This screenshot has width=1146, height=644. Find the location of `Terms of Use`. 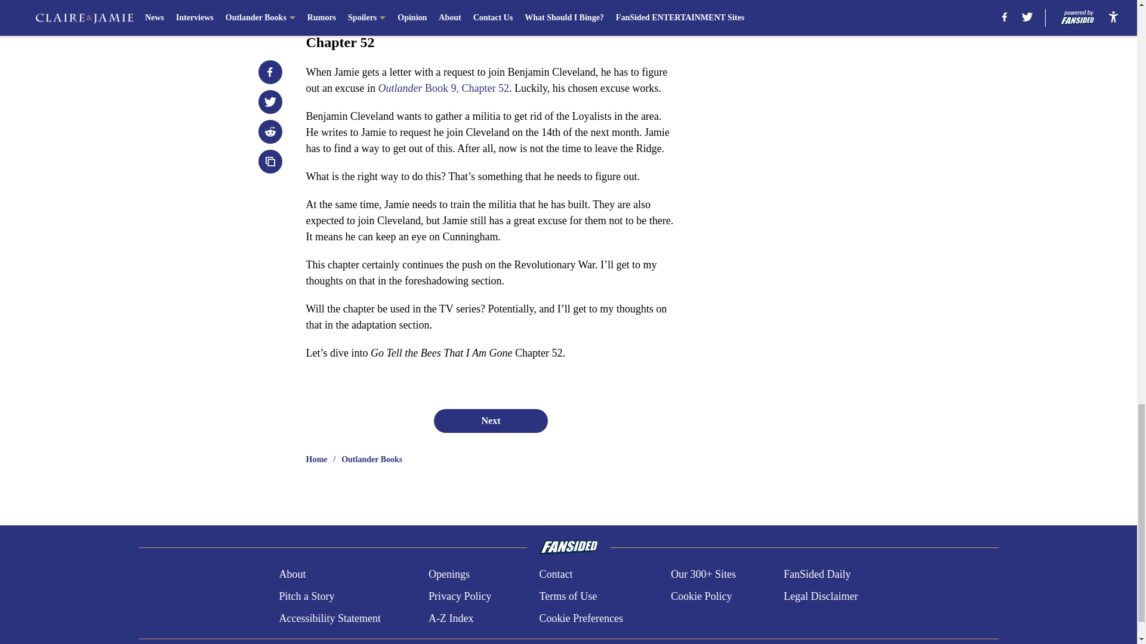

Terms of Use is located at coordinates (568, 596).